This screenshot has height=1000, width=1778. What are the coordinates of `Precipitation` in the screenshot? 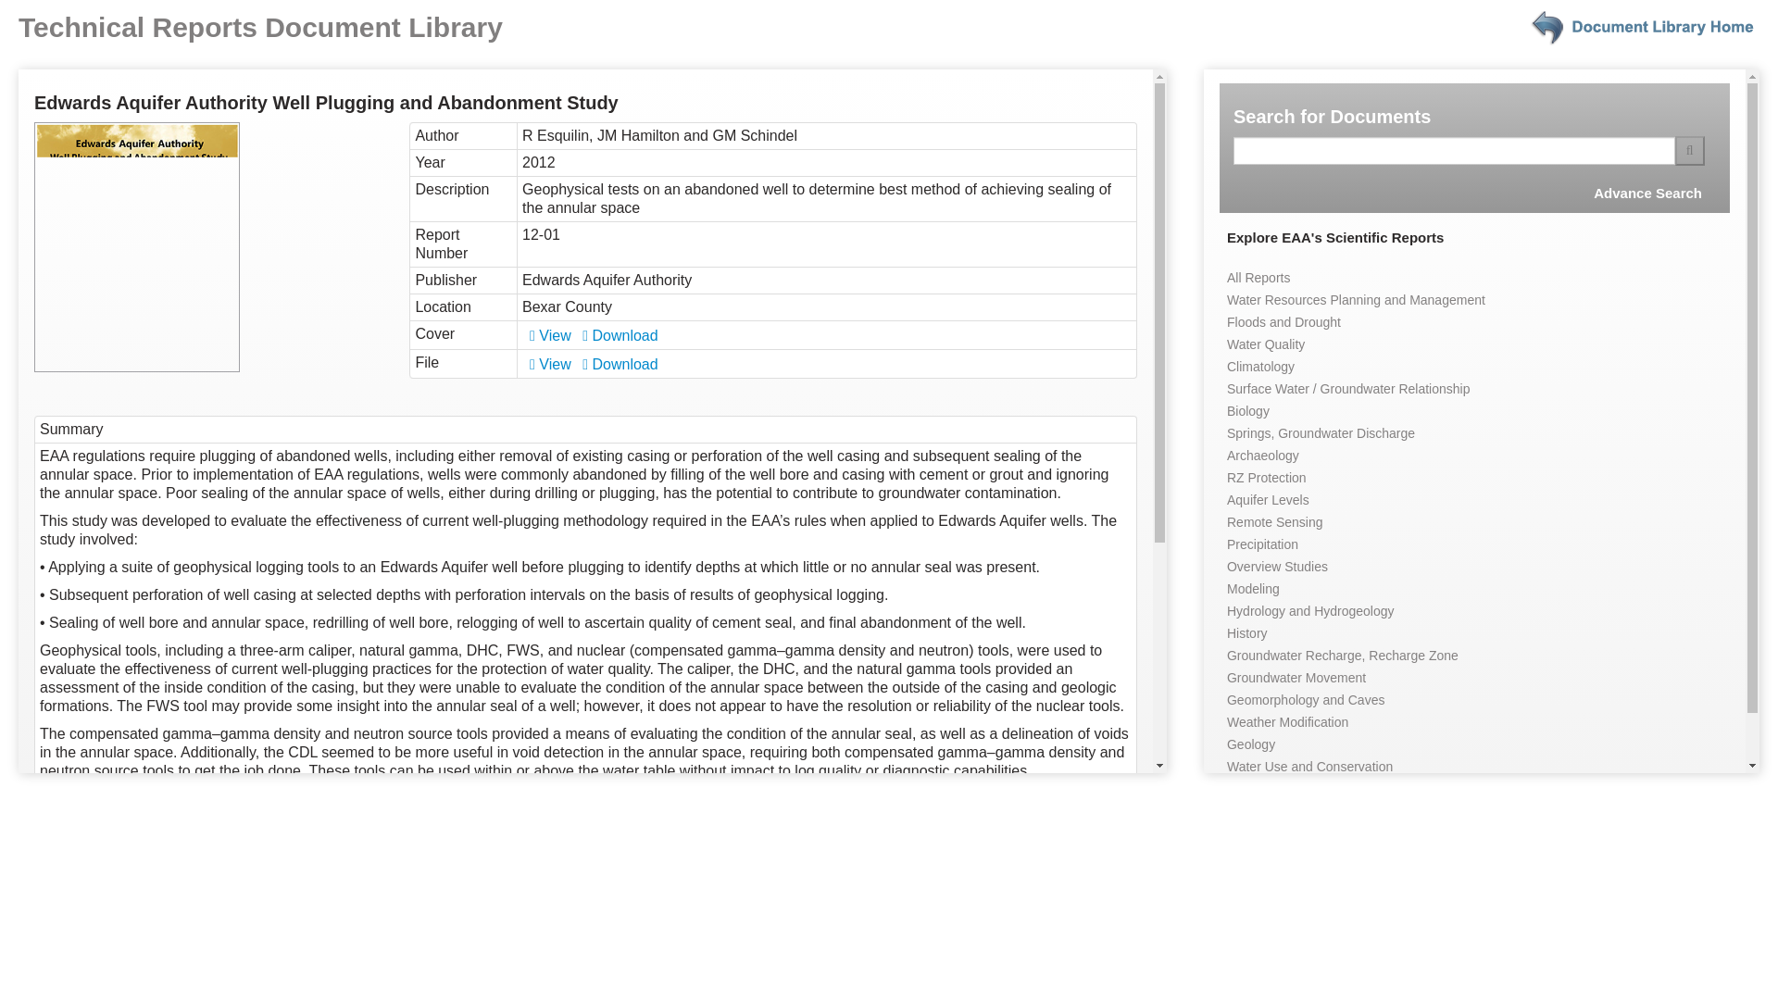 It's located at (1261, 544).